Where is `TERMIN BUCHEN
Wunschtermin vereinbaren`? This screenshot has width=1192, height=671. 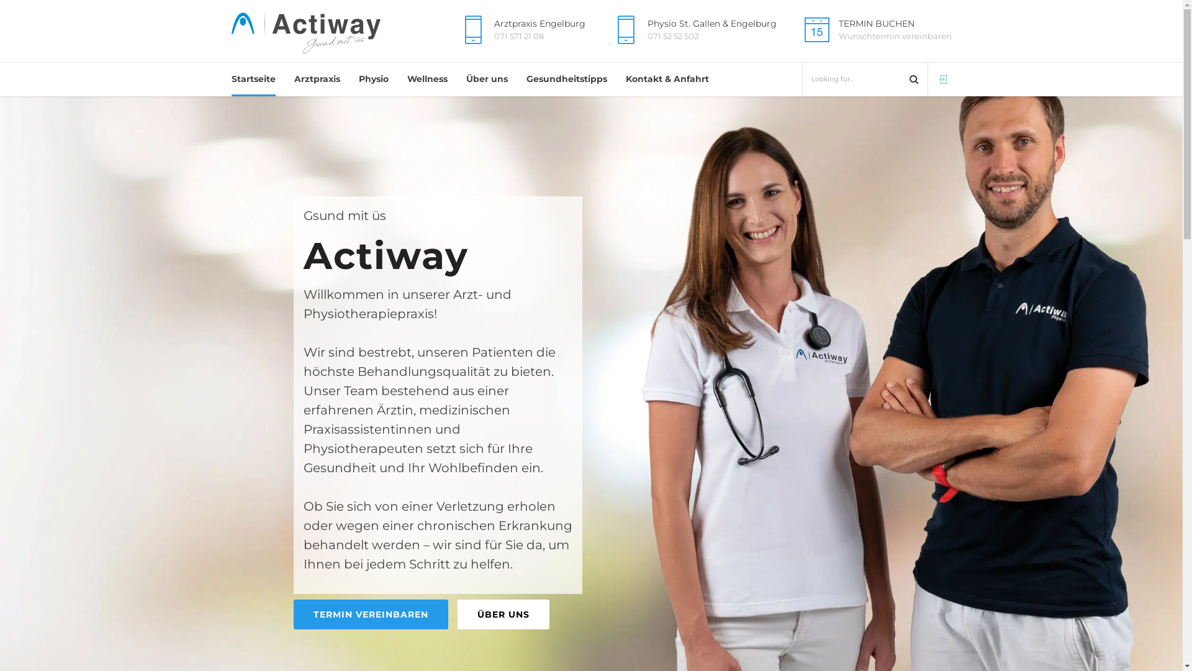
TERMIN BUCHEN
Wunschtermin vereinbaren is located at coordinates (875, 30).